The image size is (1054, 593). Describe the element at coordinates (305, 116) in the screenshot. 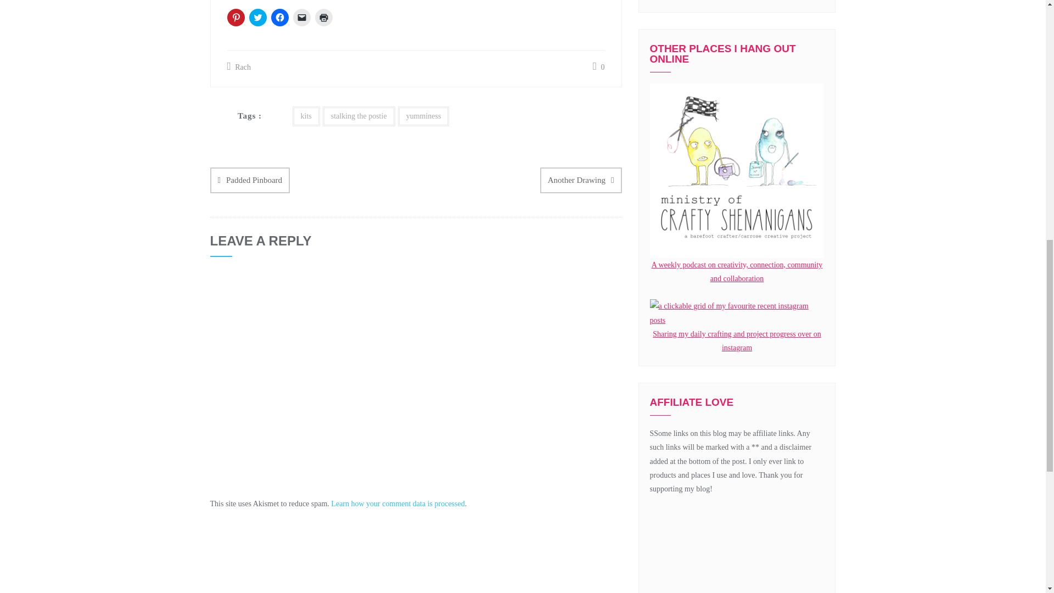

I see `kits` at that location.